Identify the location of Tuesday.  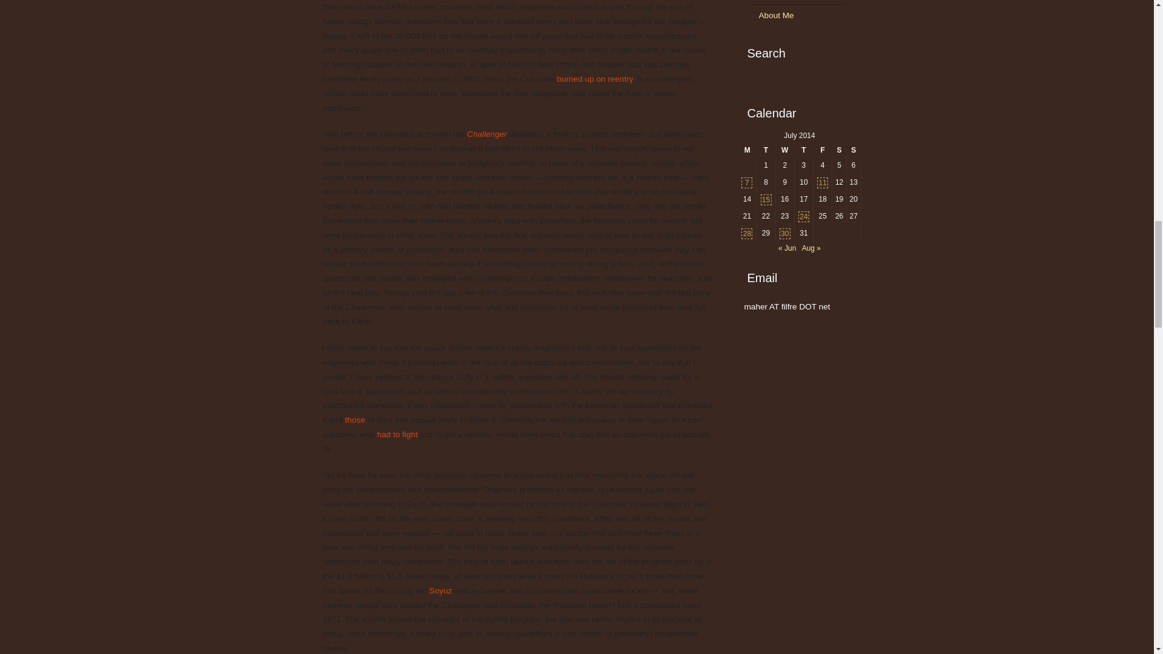
(766, 150).